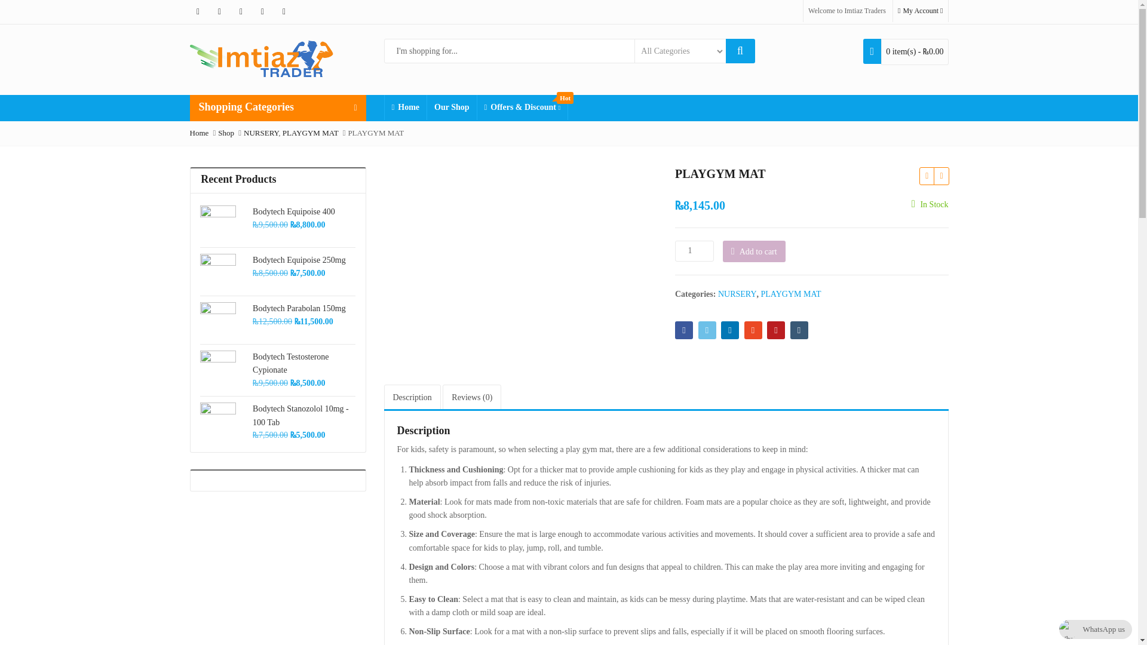  Describe the element at coordinates (798, 330) in the screenshot. I see `Share on Tumblr` at that location.